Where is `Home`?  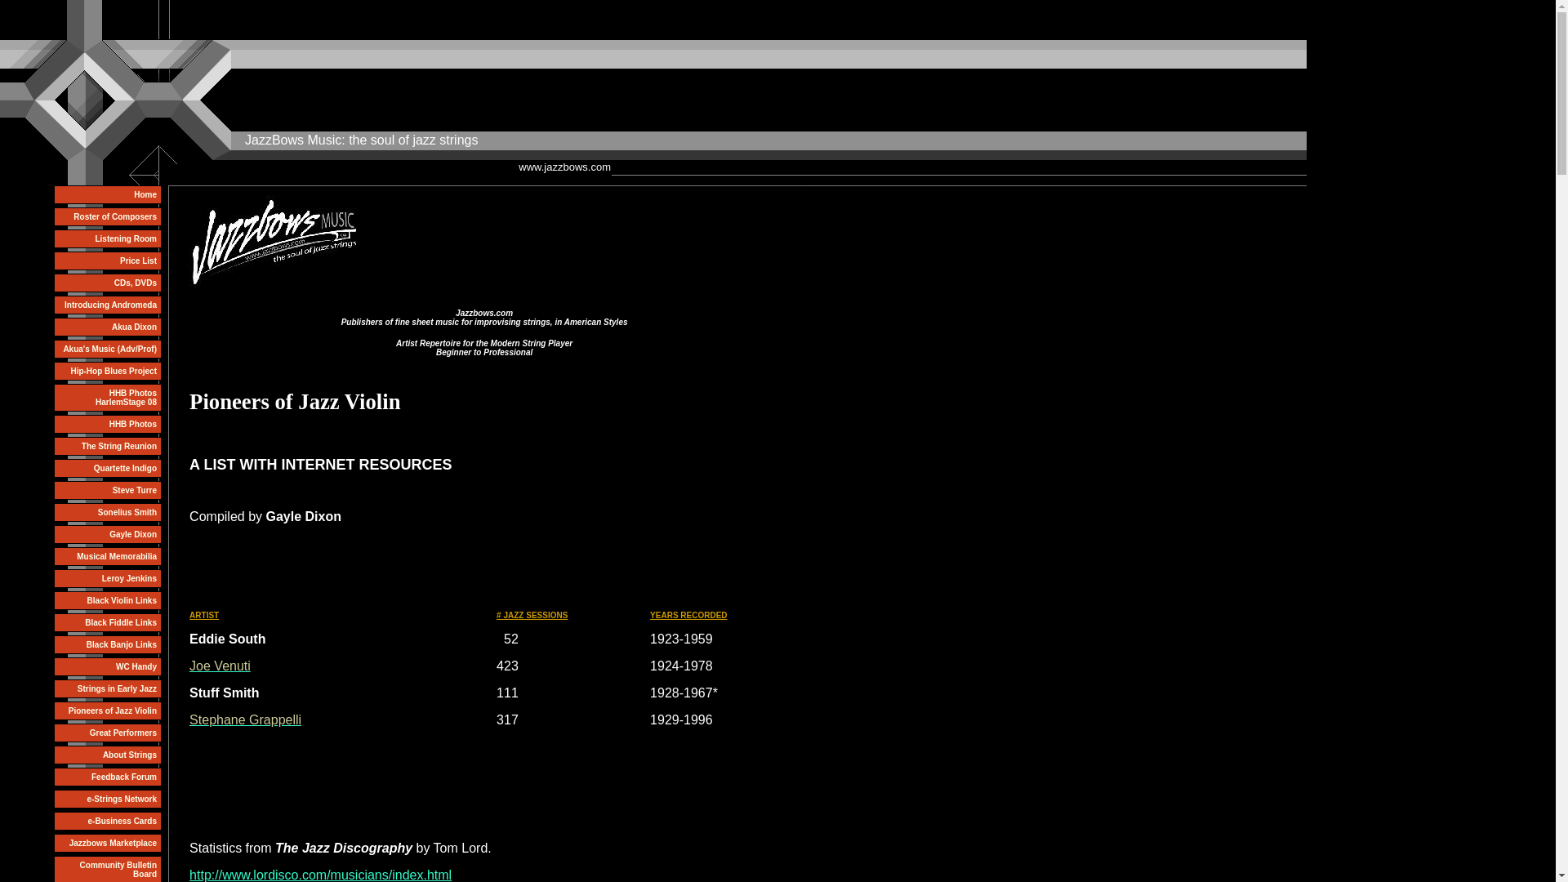
Home is located at coordinates (107, 194).